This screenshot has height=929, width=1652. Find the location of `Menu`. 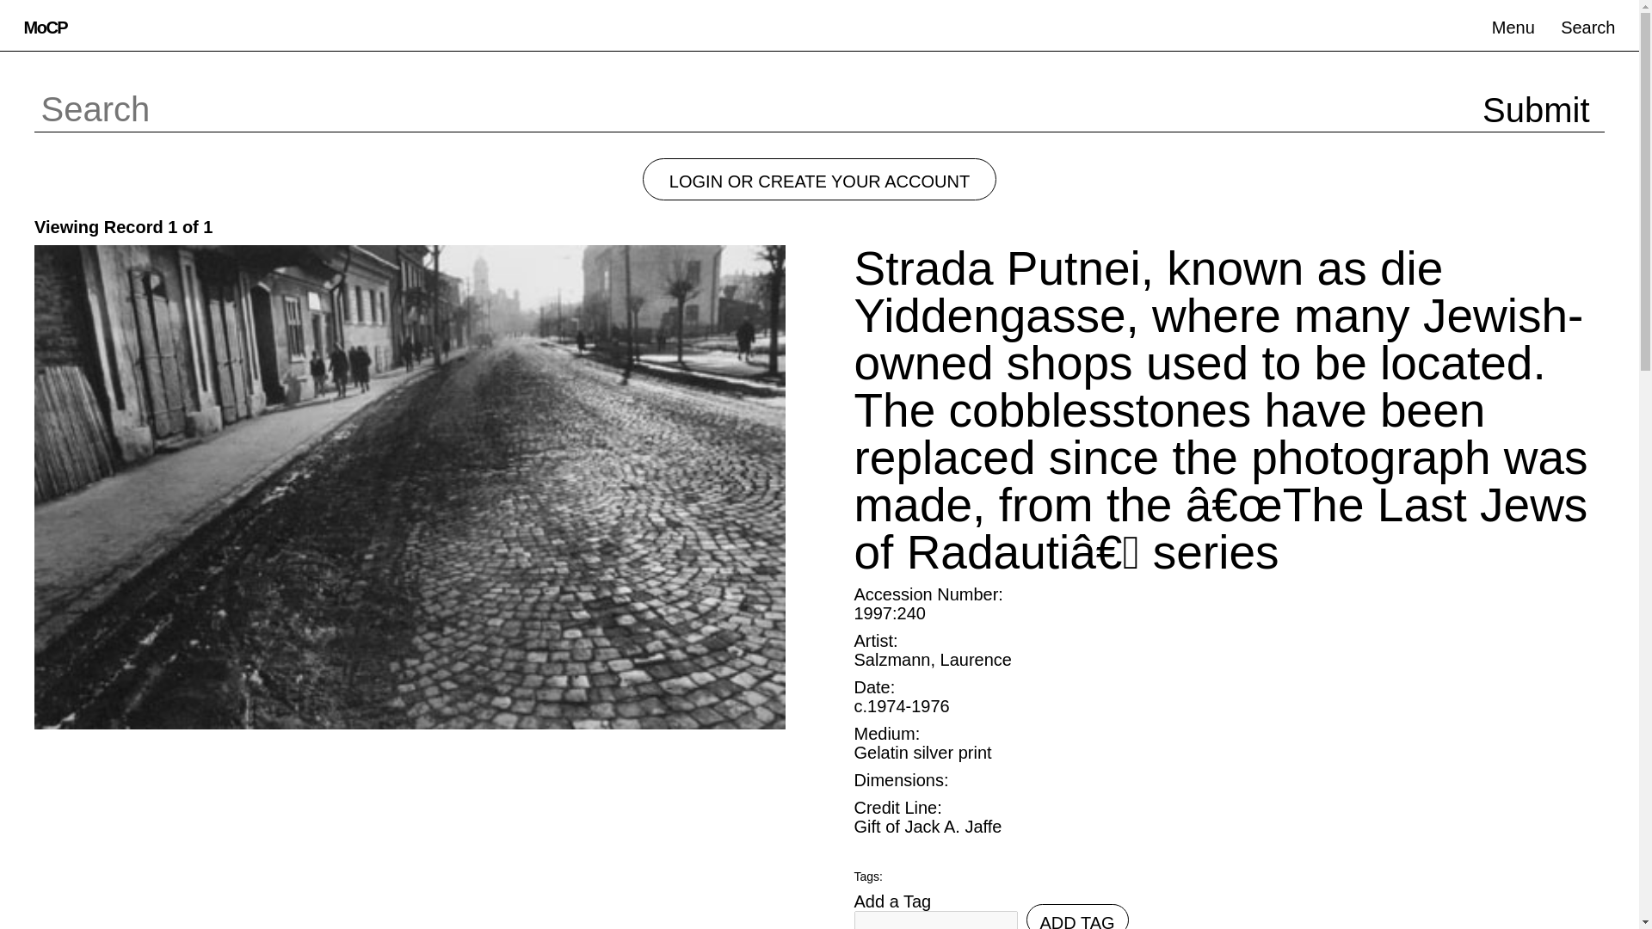

Menu is located at coordinates (1513, 26).